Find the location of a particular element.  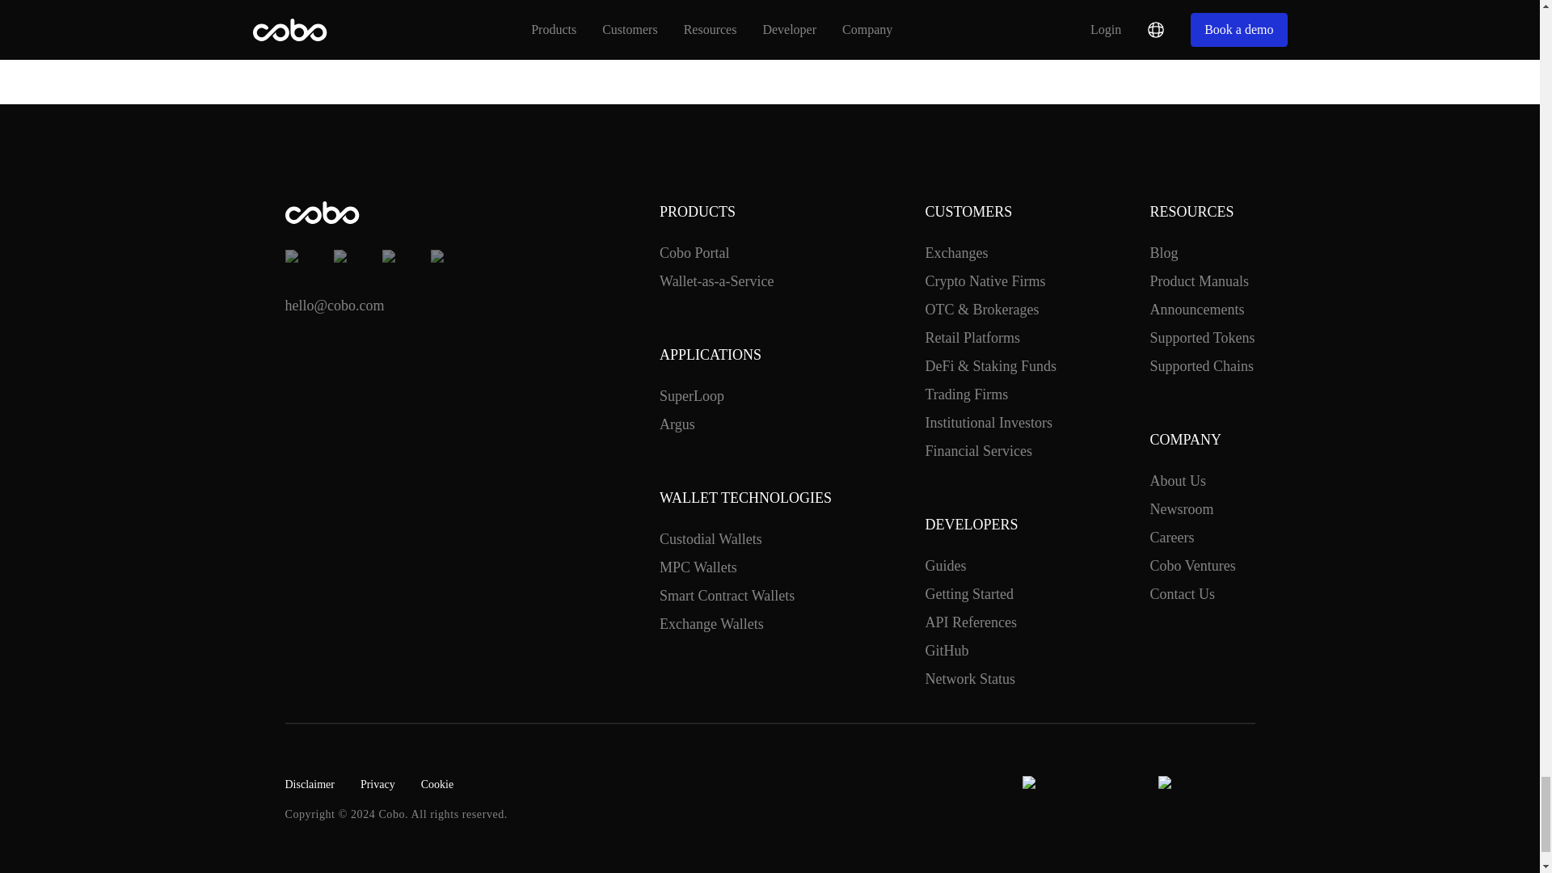

Wallet-as-a-Service is located at coordinates (716, 281).